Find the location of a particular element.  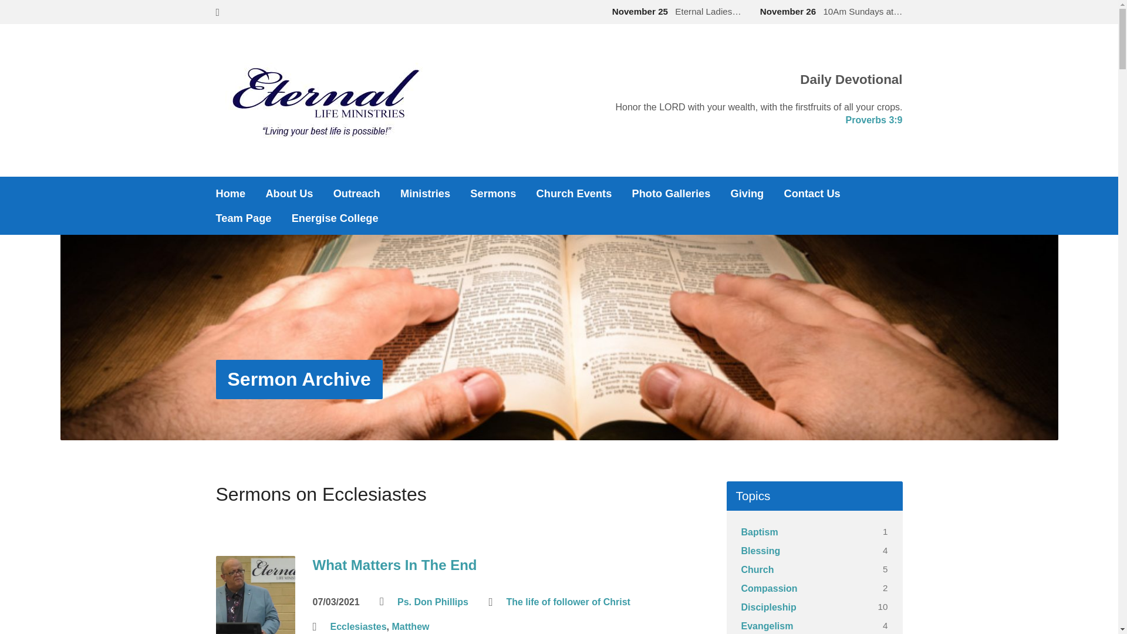

Matthew is located at coordinates (410, 627).